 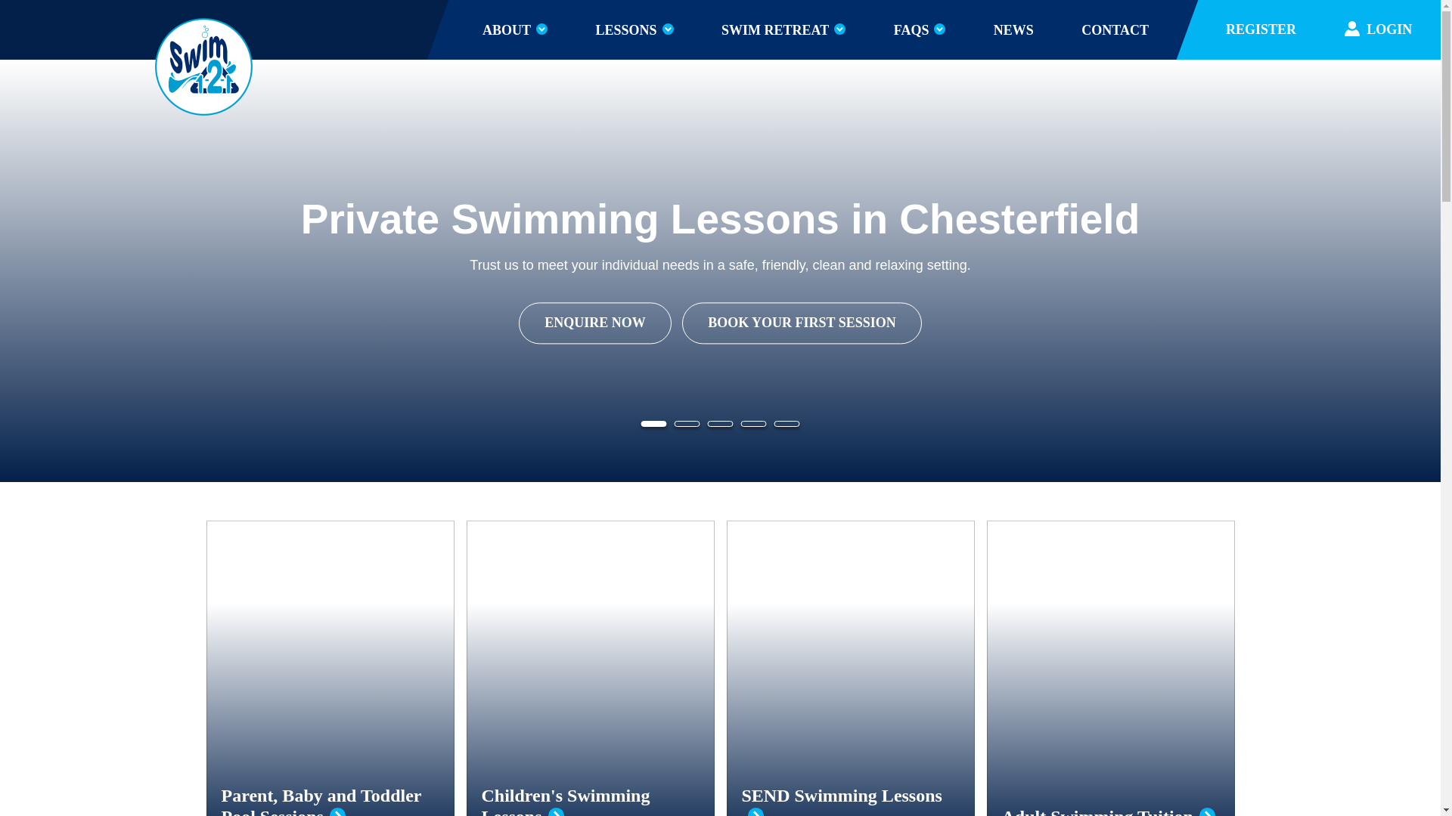 What do you see at coordinates (514, 30) in the screenshot?
I see `About` at bounding box center [514, 30].